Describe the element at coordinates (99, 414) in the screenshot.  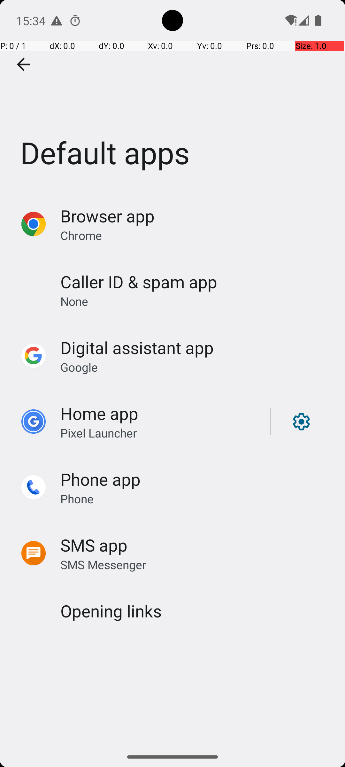
I see `Home app` at that location.